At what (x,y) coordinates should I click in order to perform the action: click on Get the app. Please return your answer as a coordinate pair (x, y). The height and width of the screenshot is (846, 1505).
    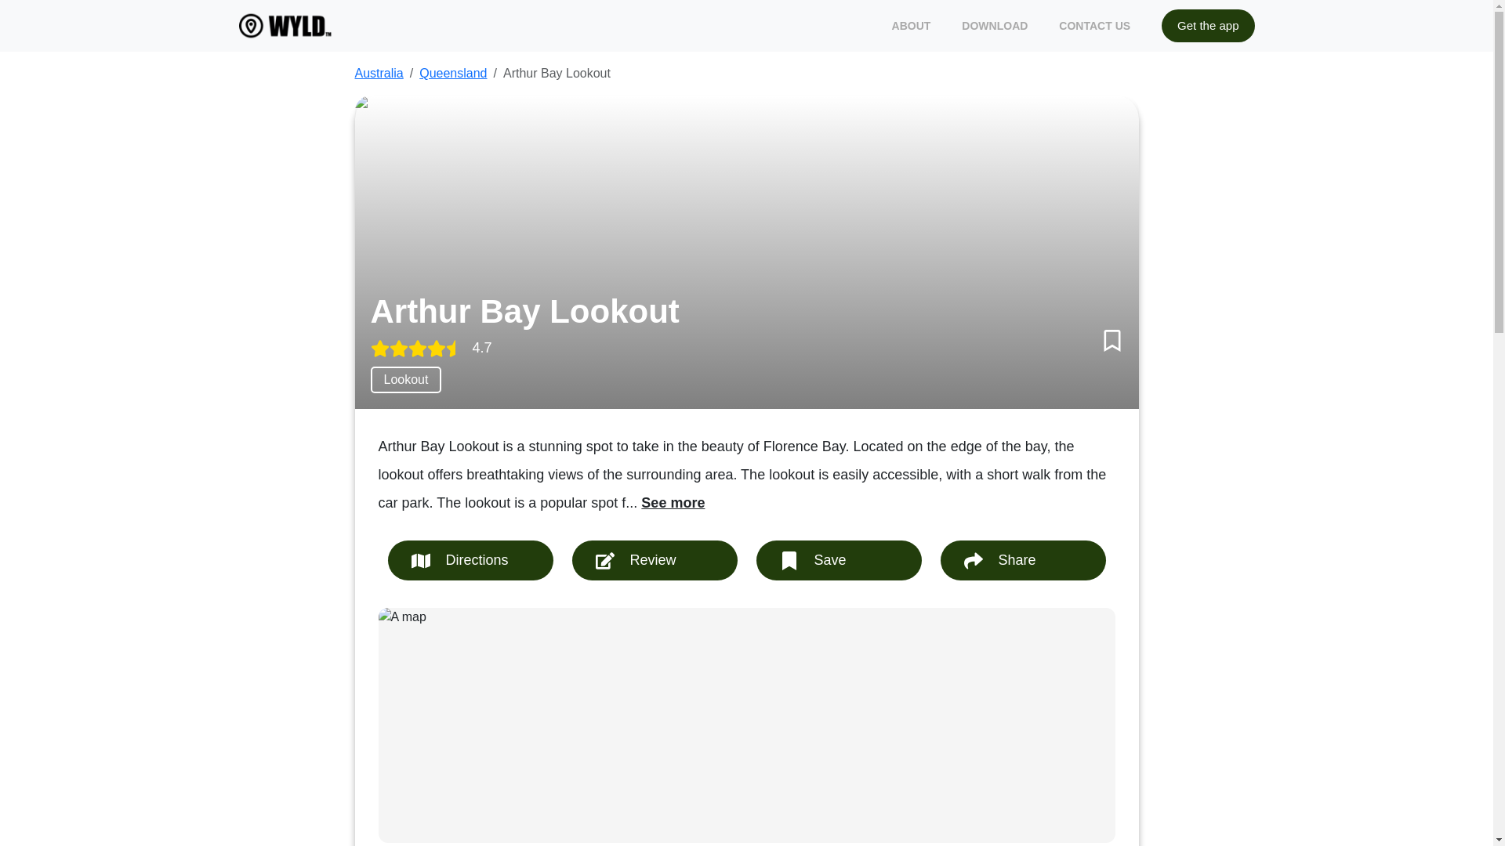
    Looking at the image, I should click on (1207, 26).